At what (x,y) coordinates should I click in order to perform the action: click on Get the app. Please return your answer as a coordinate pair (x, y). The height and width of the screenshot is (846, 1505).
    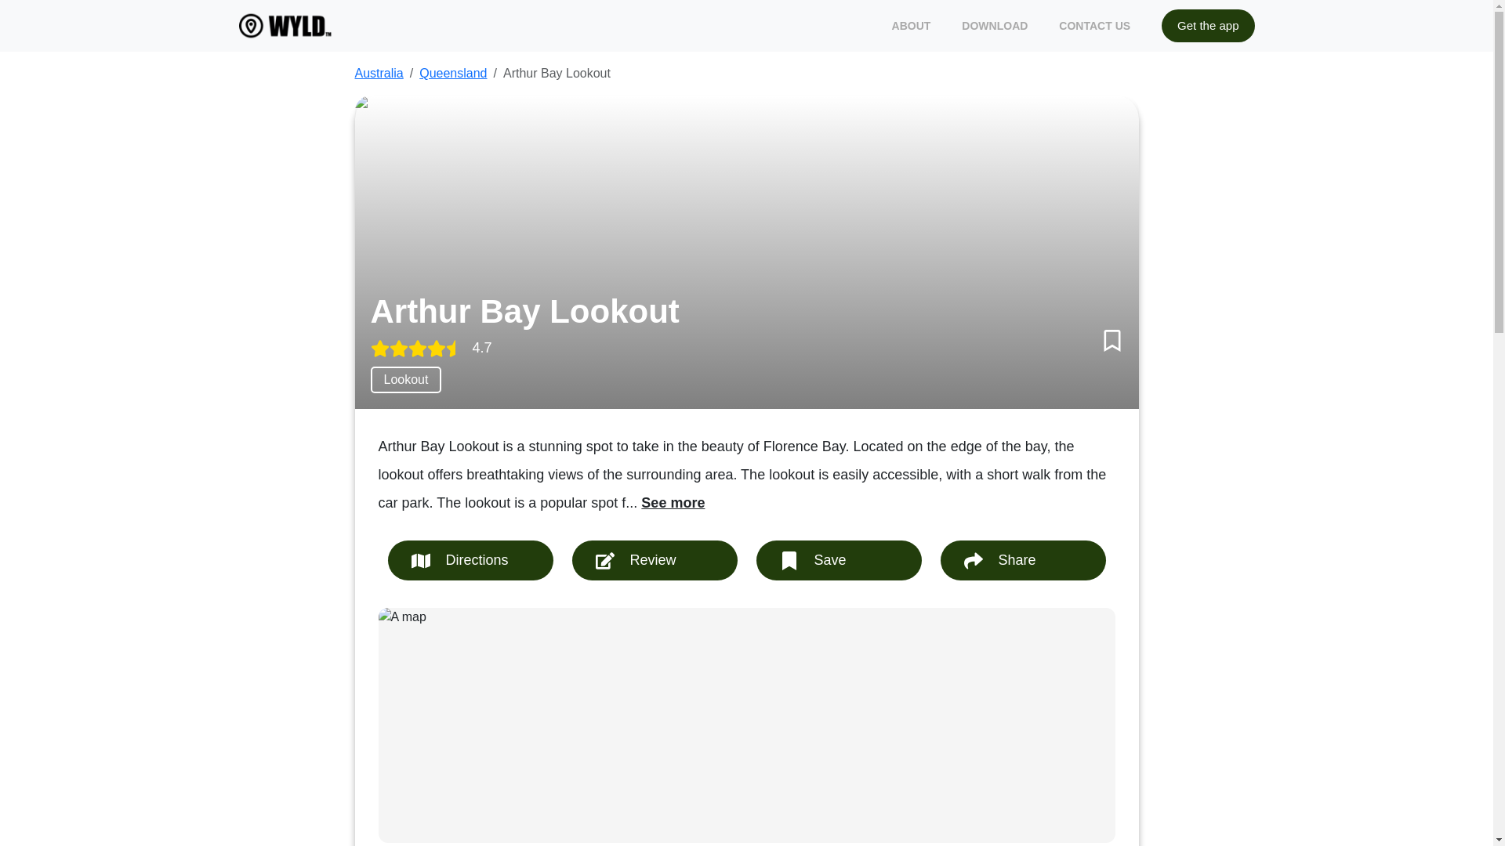
    Looking at the image, I should click on (1207, 26).